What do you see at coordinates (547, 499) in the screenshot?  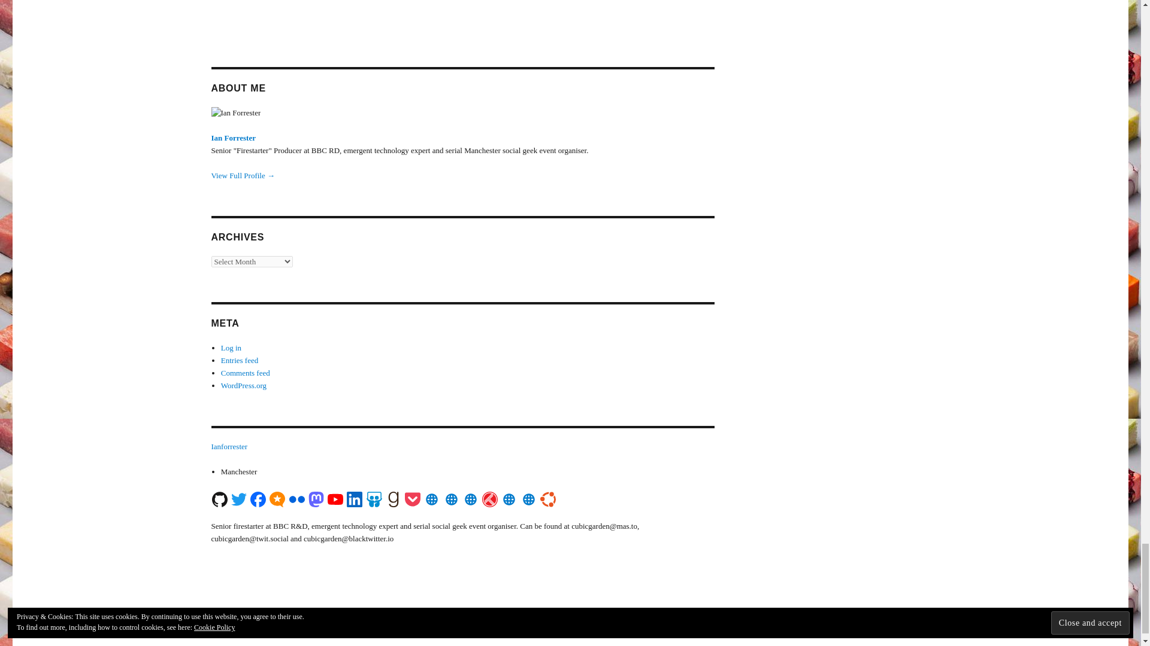 I see `Ubuntu` at bounding box center [547, 499].